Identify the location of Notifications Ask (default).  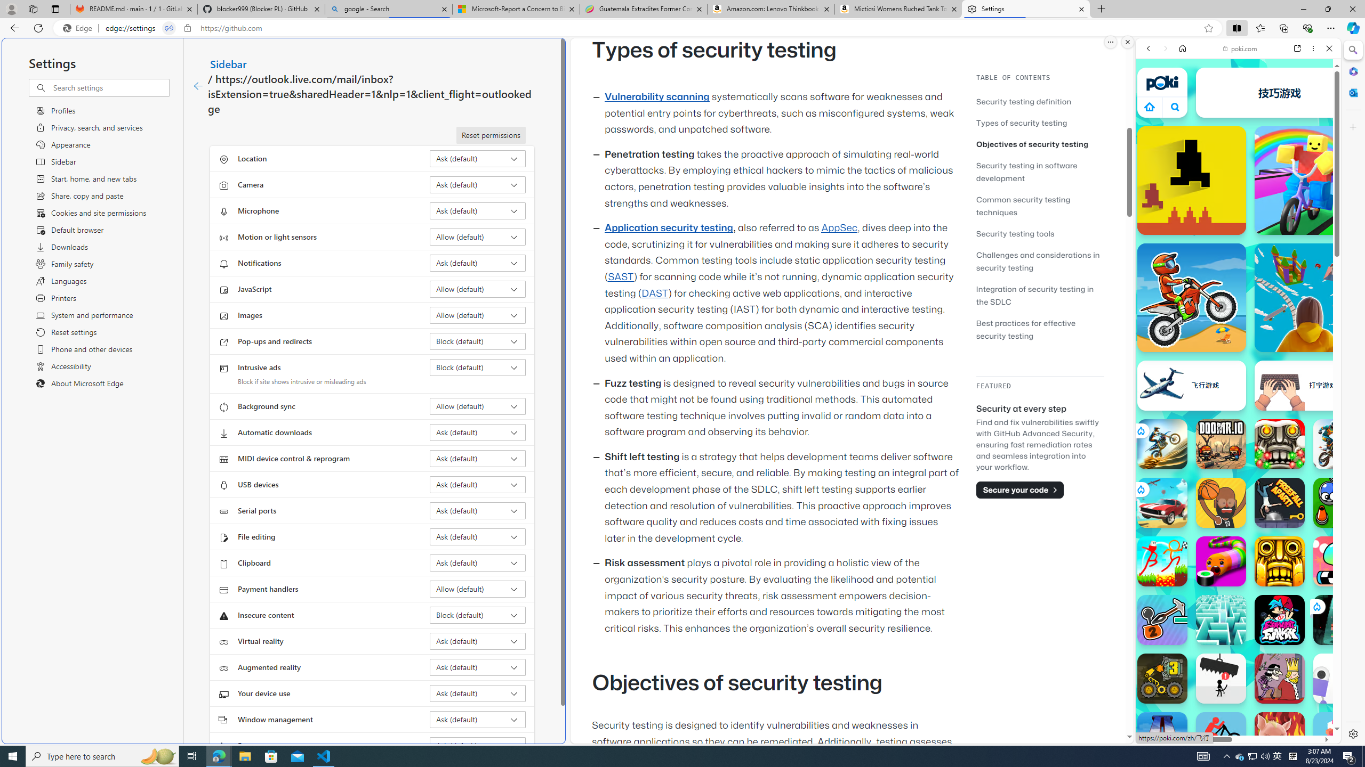
(478, 263).